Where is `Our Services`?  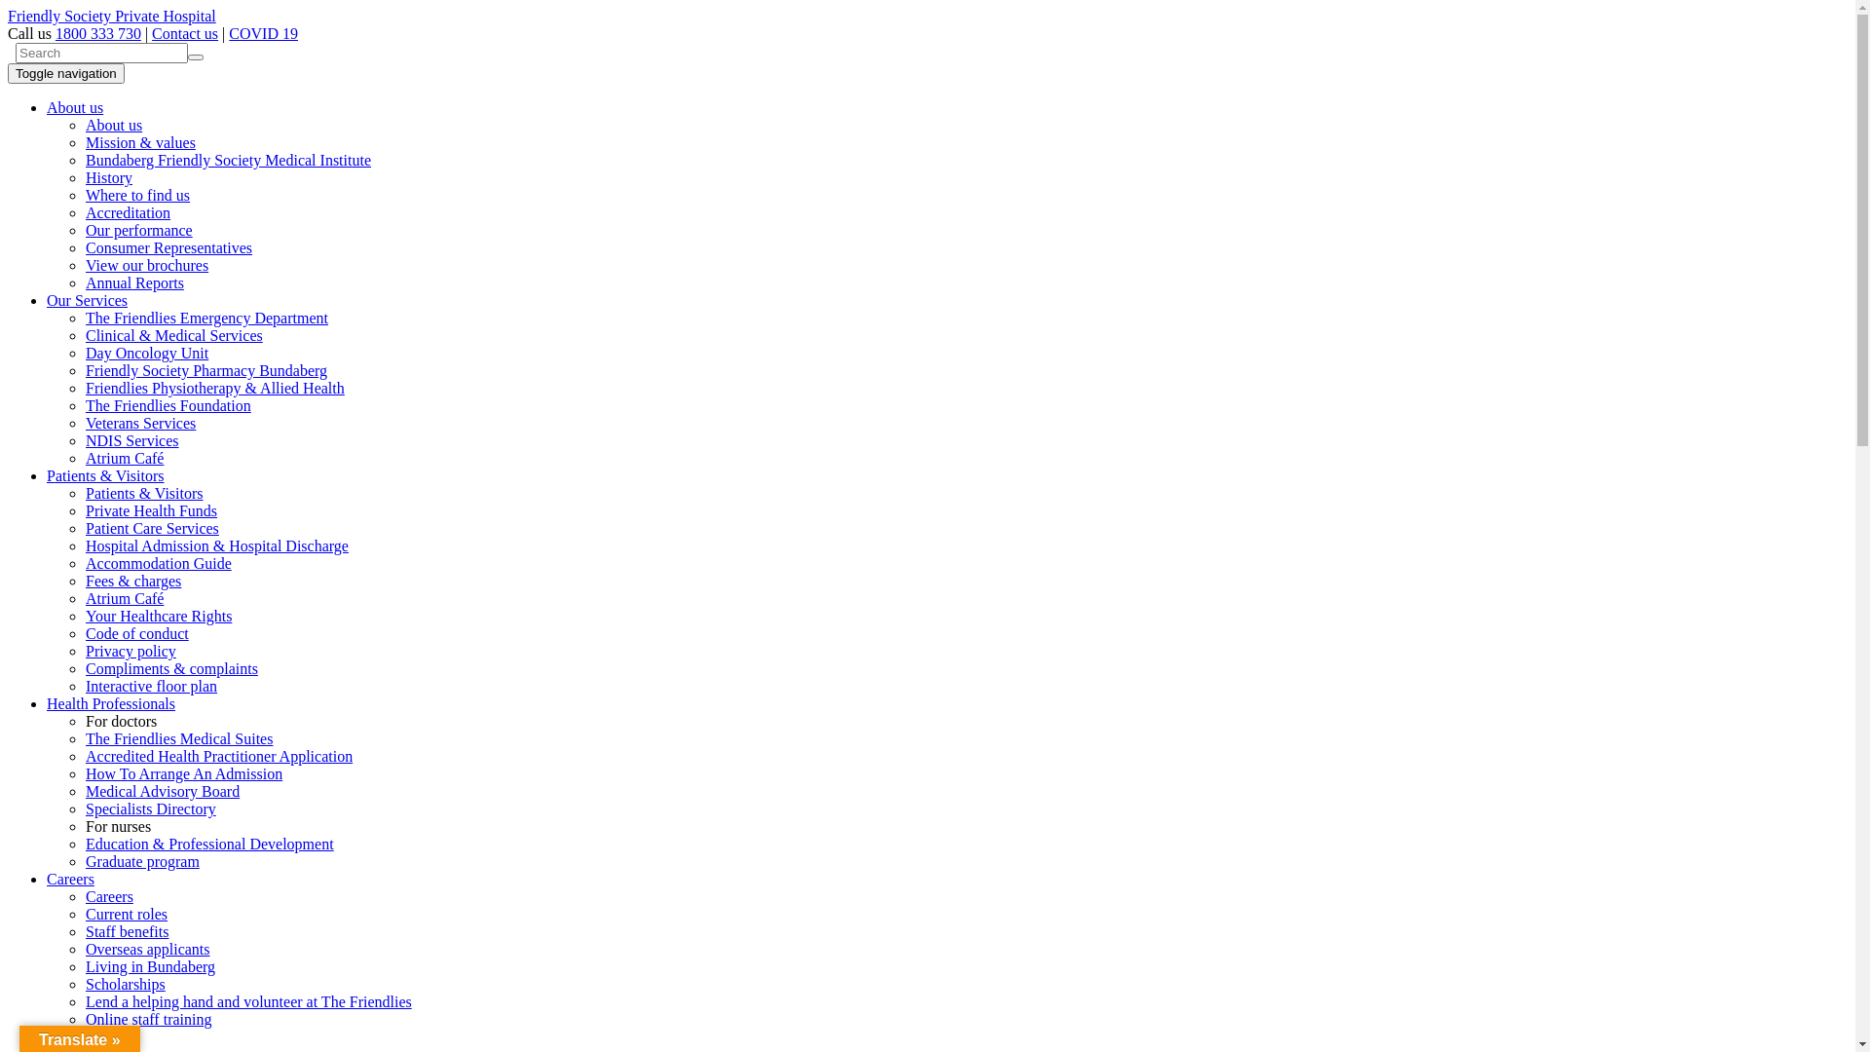 Our Services is located at coordinates (88, 300).